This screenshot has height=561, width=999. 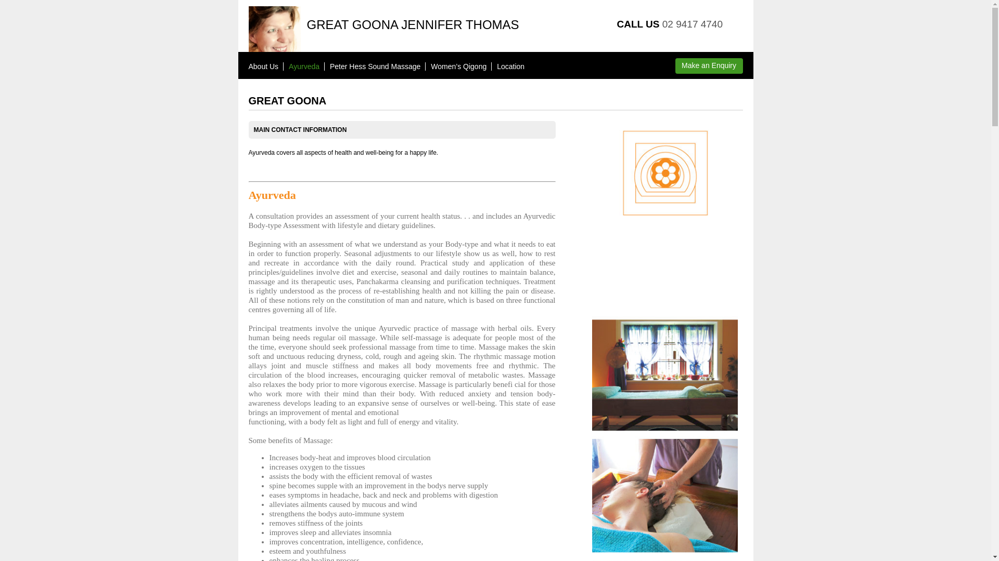 I want to click on About Us, so click(x=264, y=66).